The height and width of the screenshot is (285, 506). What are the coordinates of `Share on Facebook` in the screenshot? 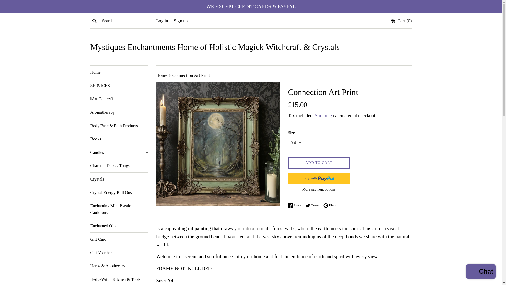 It's located at (296, 205).